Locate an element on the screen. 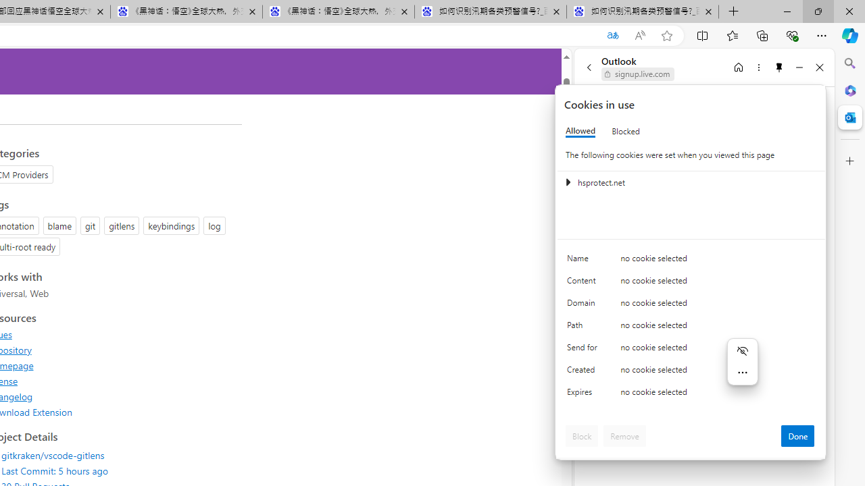 The image size is (865, 486). Hide menu is located at coordinates (742, 350).